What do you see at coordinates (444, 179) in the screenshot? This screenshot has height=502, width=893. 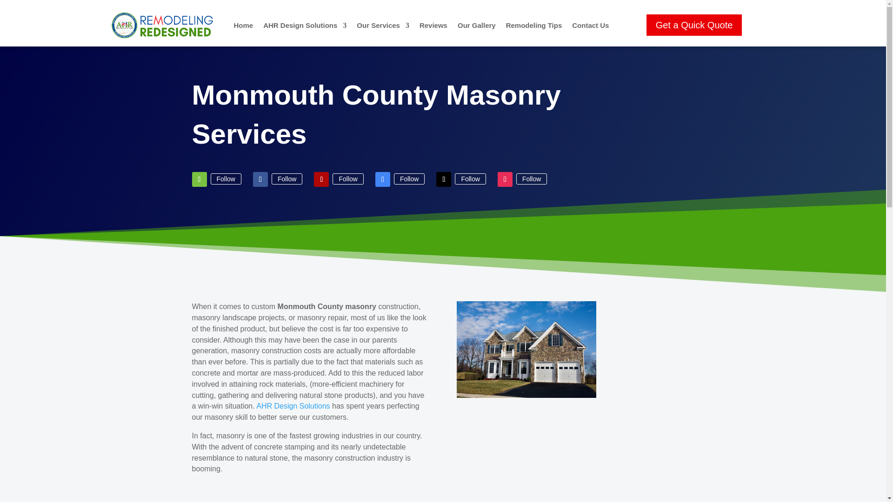 I see `Follow on X` at bounding box center [444, 179].